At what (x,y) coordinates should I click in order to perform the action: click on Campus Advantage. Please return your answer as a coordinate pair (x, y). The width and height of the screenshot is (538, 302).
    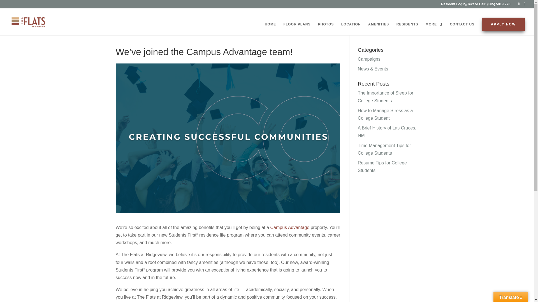
    Looking at the image, I should click on (290, 227).